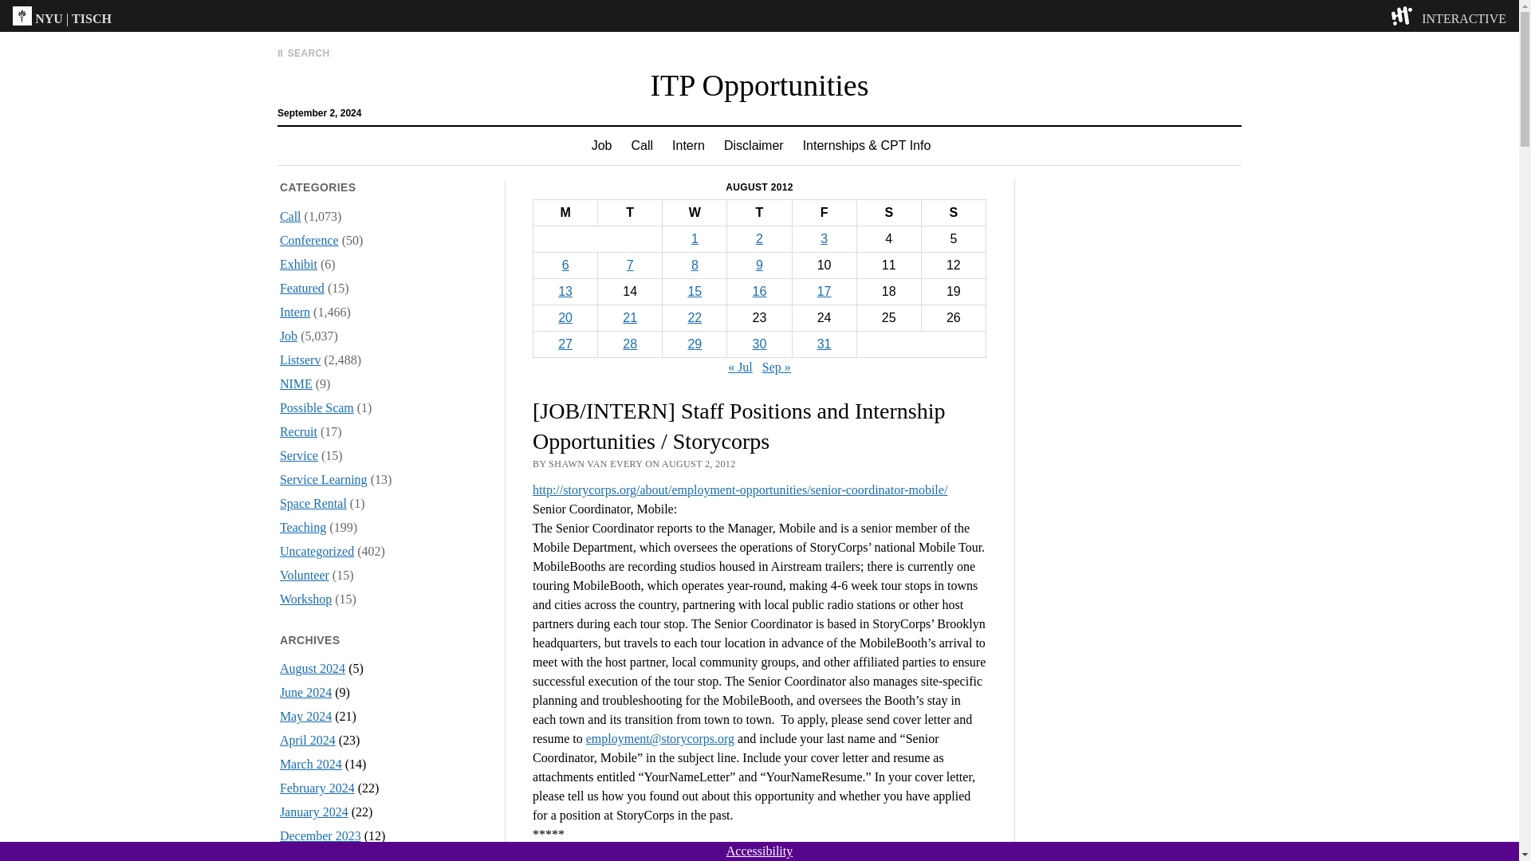 The height and width of the screenshot is (861, 1531). What do you see at coordinates (695, 212) in the screenshot?
I see `Wednesday` at bounding box center [695, 212].